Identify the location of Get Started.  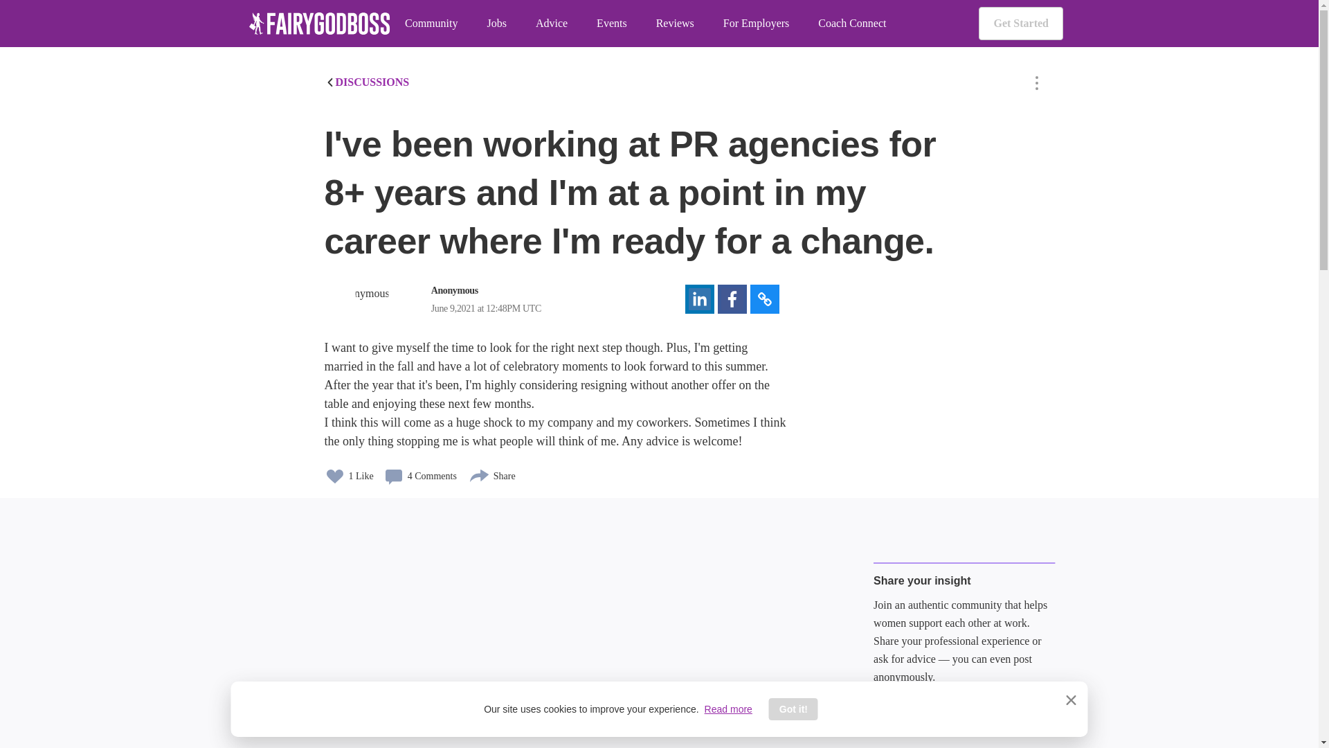
(1020, 24).